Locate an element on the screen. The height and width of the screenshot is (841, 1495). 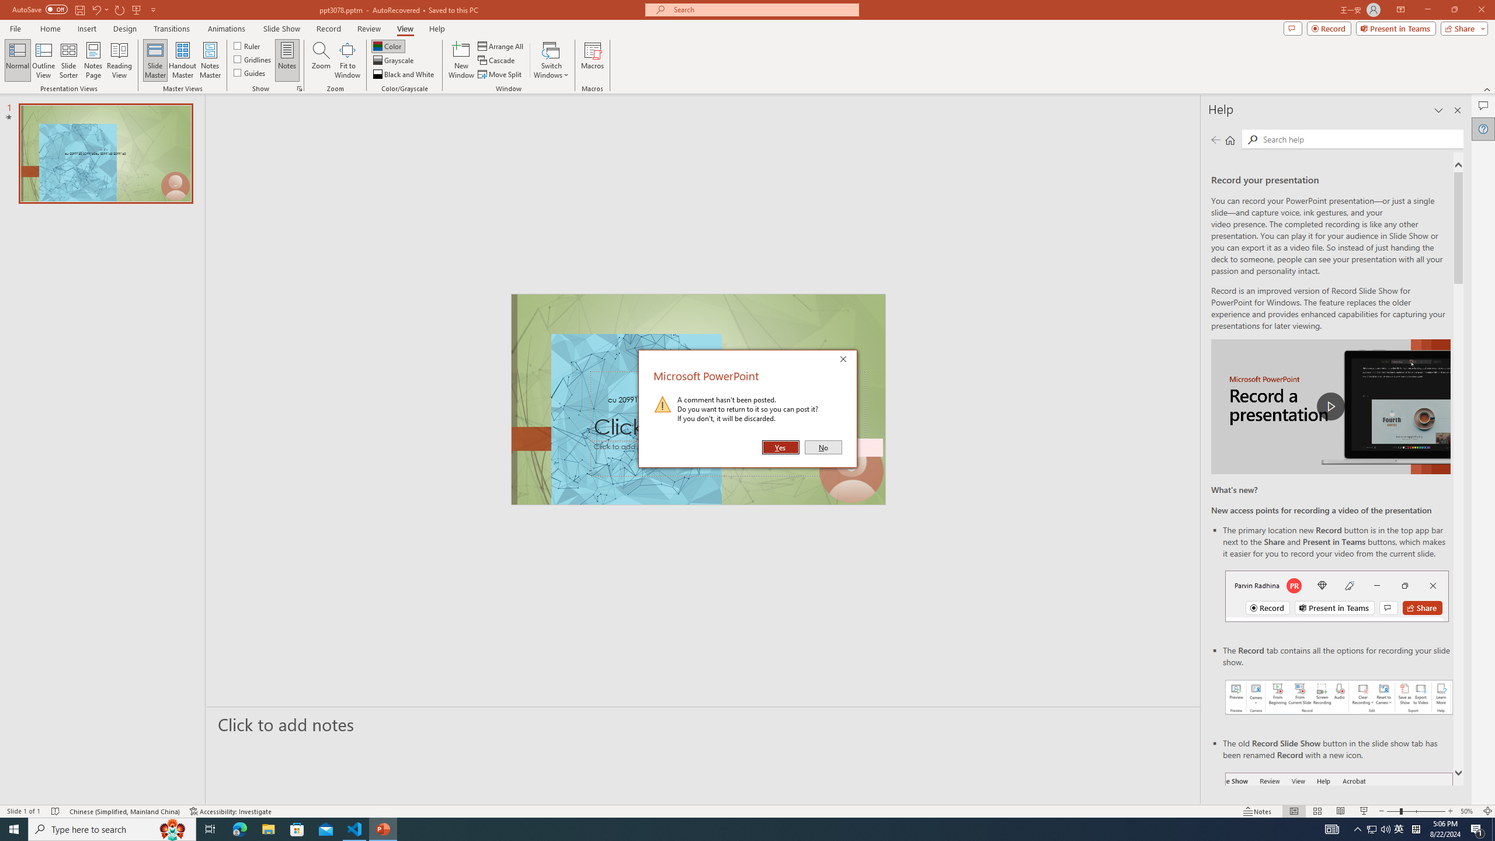
Macros is located at coordinates (388, 46).